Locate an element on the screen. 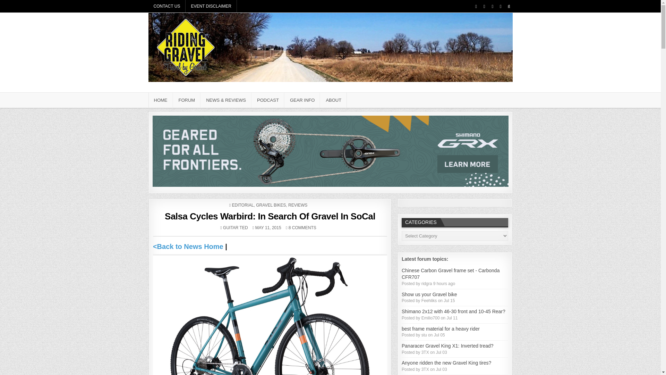 The width and height of the screenshot is (666, 375). Salsa Cycles Warbird: In Search Of Gravel In SoCal is located at coordinates (270, 216).